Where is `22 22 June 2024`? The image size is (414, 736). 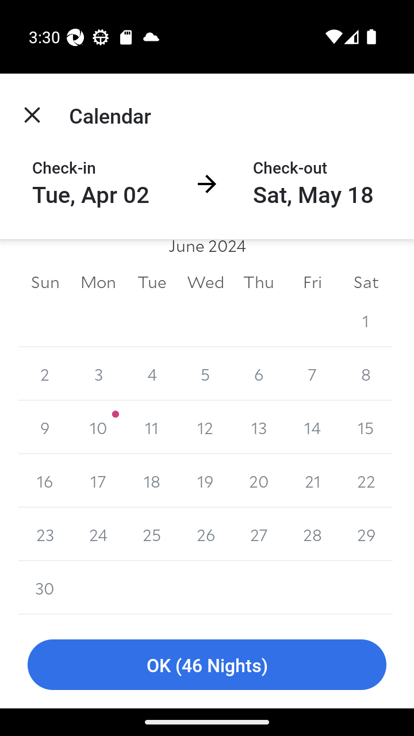
22 22 June 2024 is located at coordinates (366, 481).